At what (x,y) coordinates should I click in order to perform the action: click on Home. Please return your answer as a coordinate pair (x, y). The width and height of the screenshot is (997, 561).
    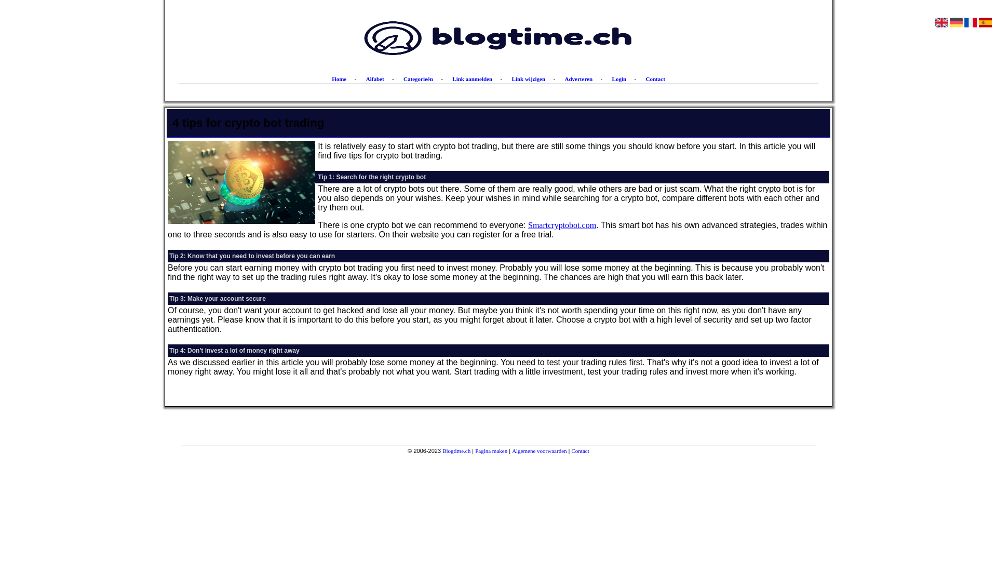
    Looking at the image, I should click on (339, 79).